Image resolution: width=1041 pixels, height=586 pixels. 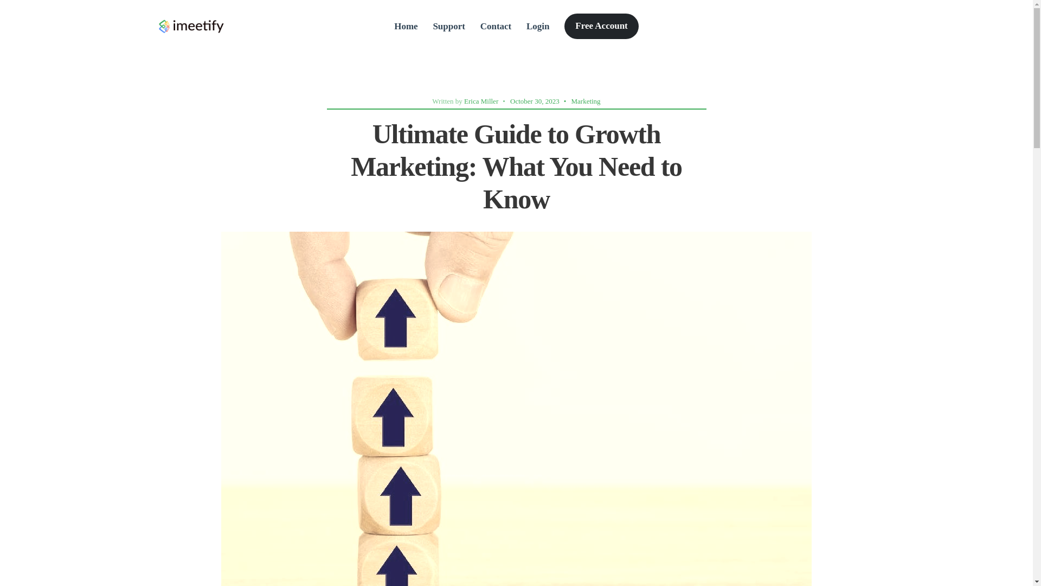 I want to click on Login, so click(x=538, y=26).